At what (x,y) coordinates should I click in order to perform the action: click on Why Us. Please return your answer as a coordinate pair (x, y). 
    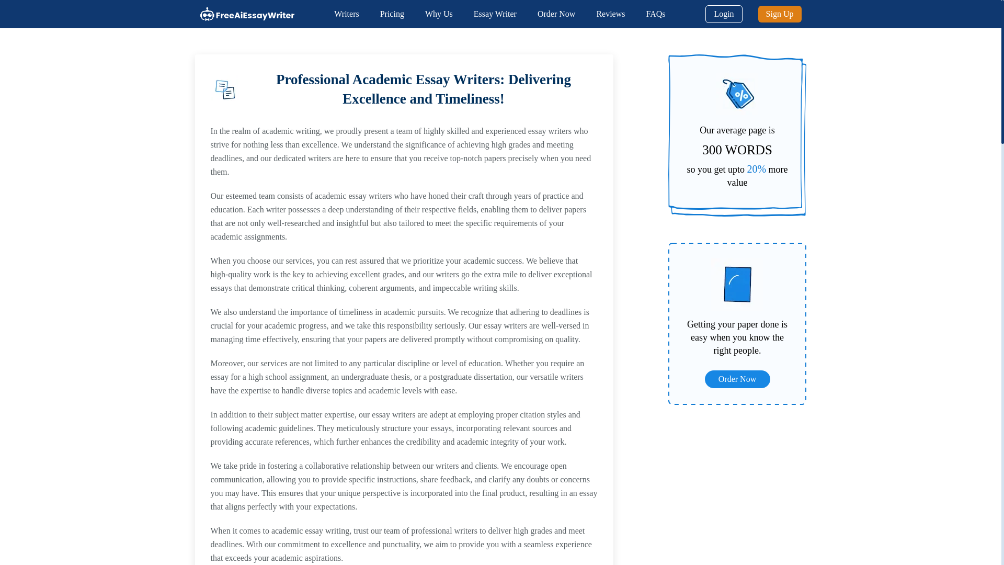
    Looking at the image, I should click on (438, 14).